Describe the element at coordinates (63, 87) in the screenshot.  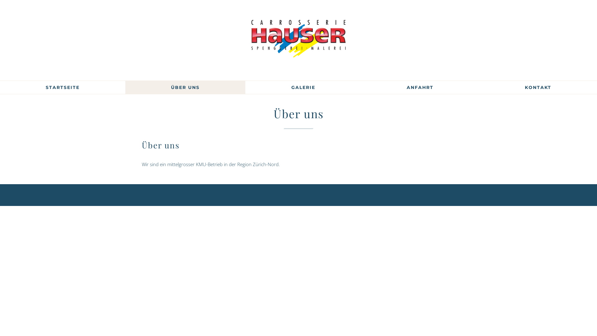
I see `STARTSEITE` at that location.